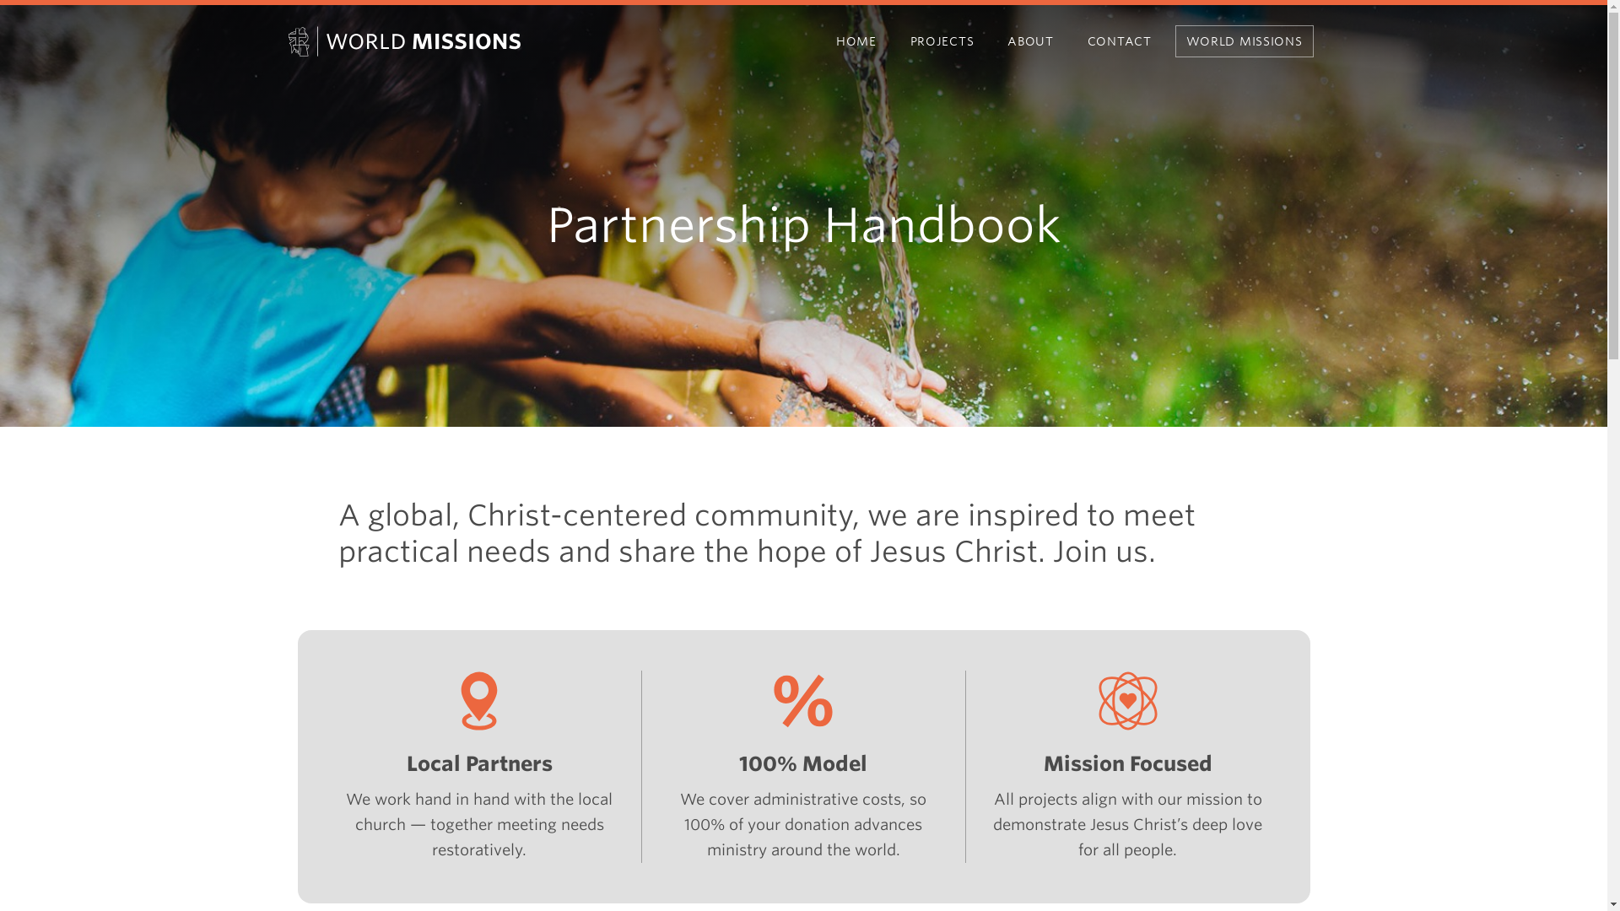 Image resolution: width=1620 pixels, height=911 pixels. What do you see at coordinates (354, 27) in the screenshot?
I see `Skip to content` at bounding box center [354, 27].